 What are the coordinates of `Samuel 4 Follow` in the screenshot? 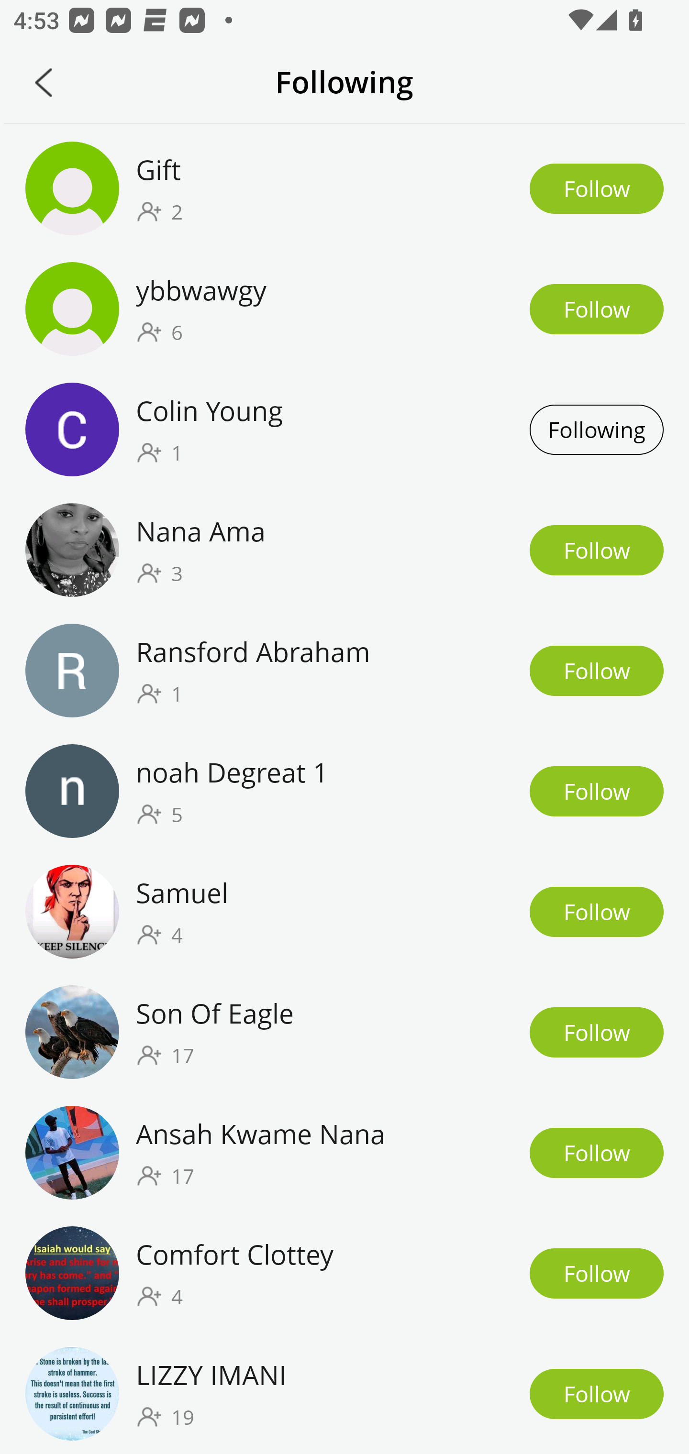 It's located at (344, 912).